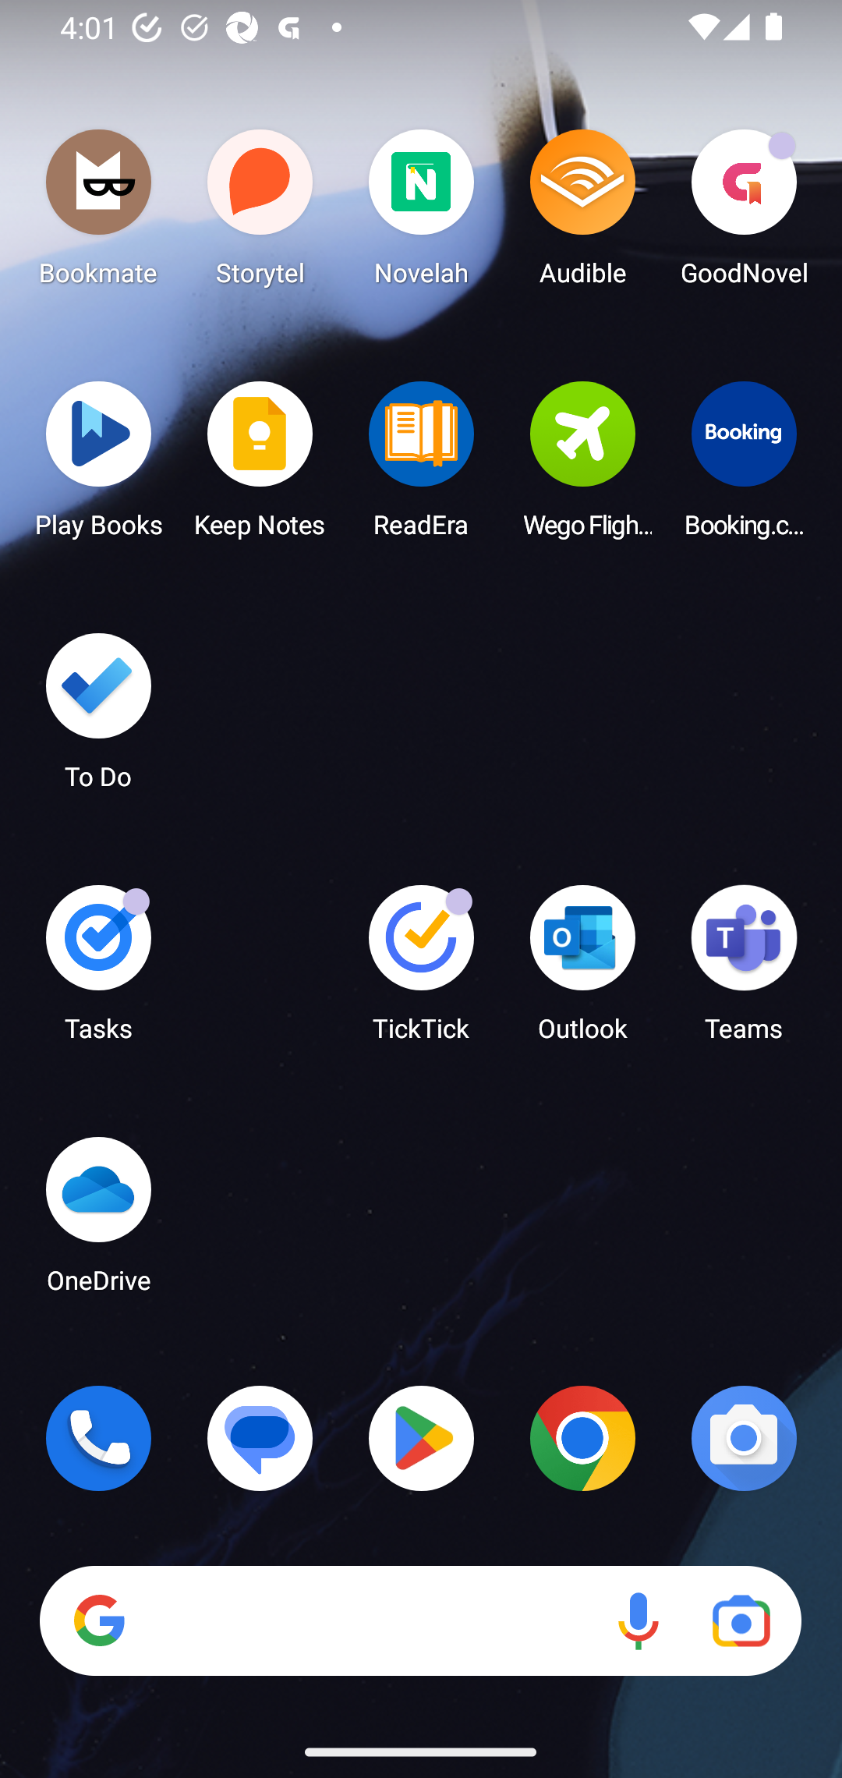  Describe the element at coordinates (582, 214) in the screenshot. I see `Audible` at that location.